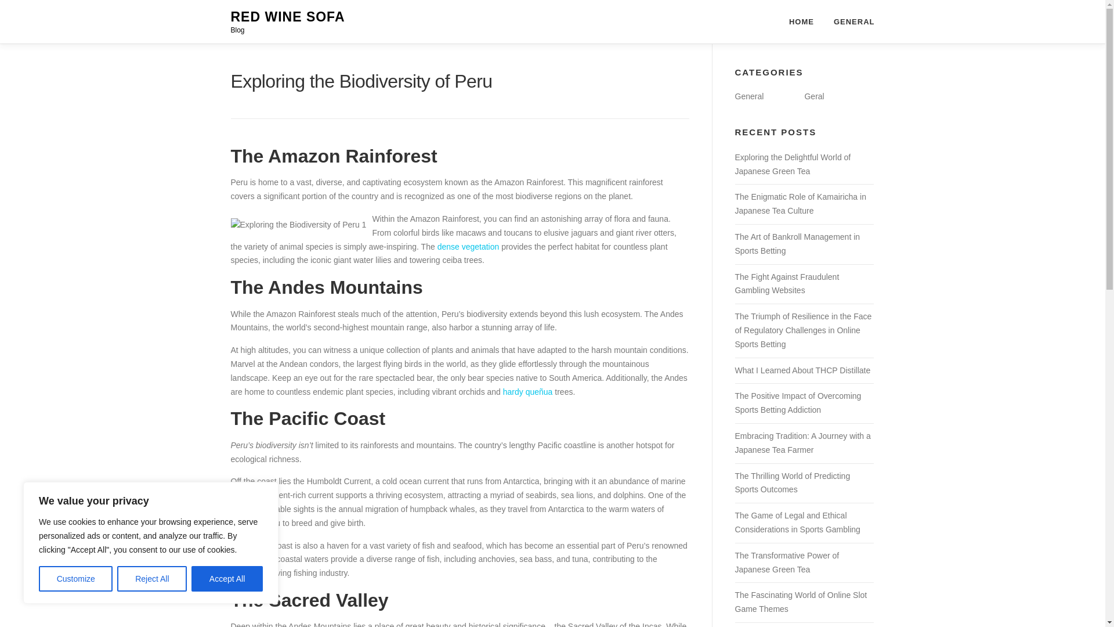  I want to click on HOME, so click(801, 21).